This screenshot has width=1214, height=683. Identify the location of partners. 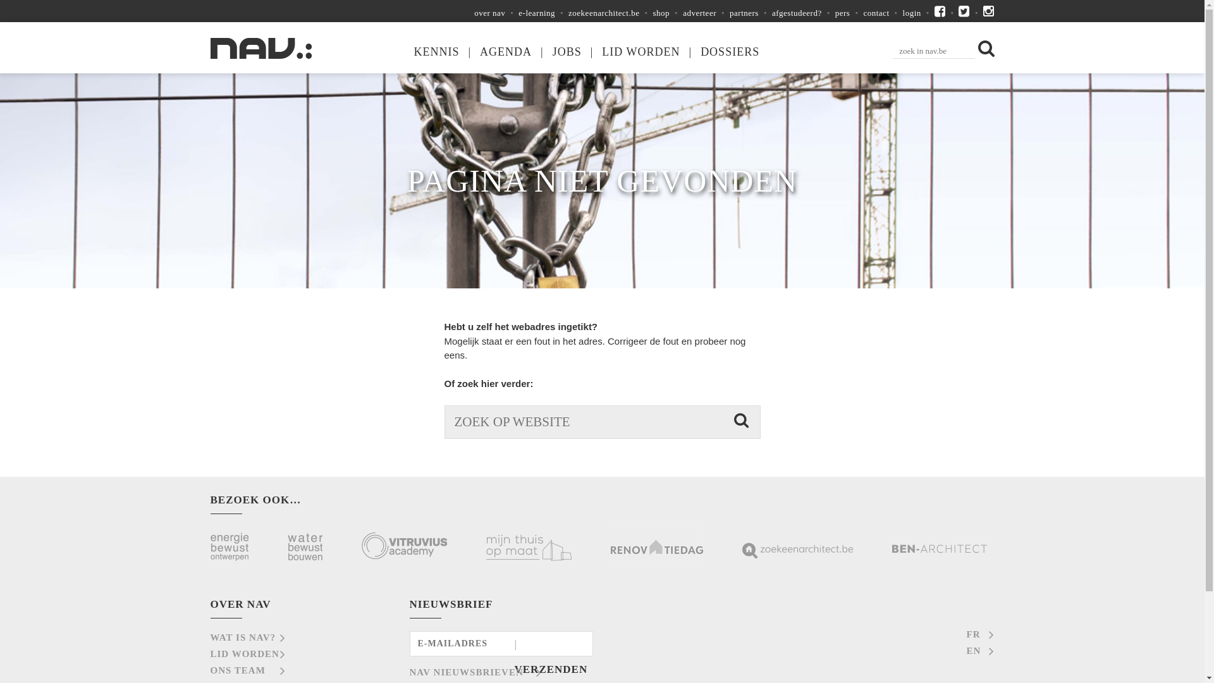
(744, 13).